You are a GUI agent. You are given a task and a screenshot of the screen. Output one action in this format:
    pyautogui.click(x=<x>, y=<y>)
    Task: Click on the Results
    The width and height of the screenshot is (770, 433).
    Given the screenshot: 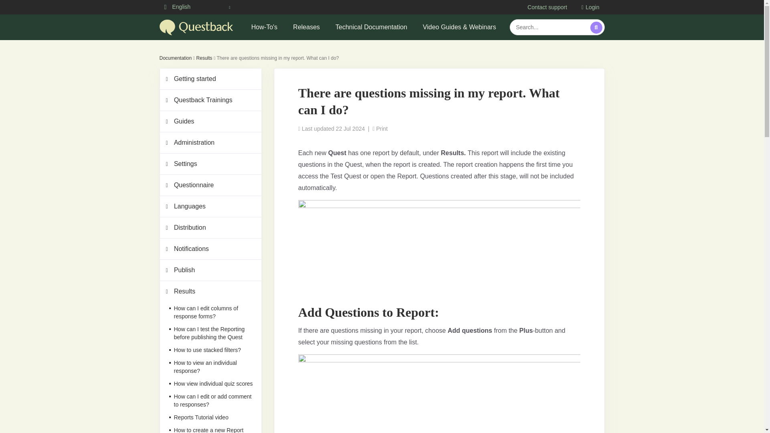 What is the action you would take?
    pyautogui.click(x=204, y=58)
    